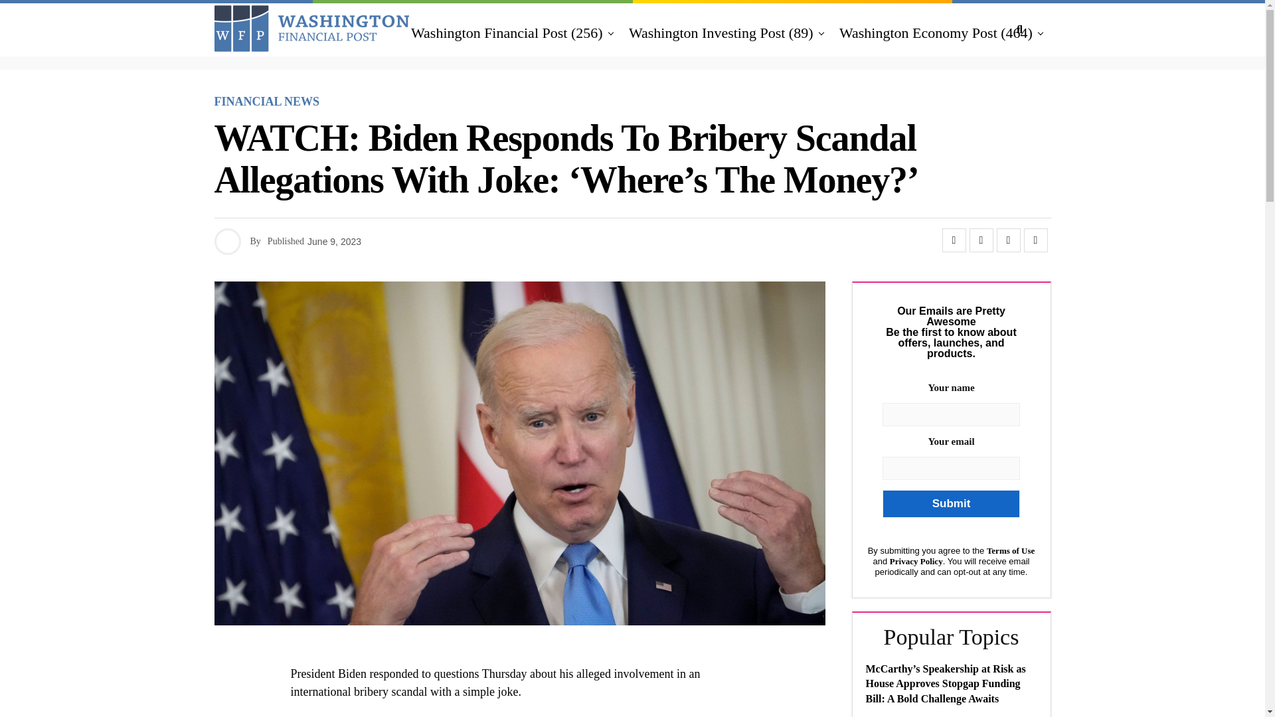  What do you see at coordinates (916, 562) in the screenshot?
I see `Privacy Policy` at bounding box center [916, 562].